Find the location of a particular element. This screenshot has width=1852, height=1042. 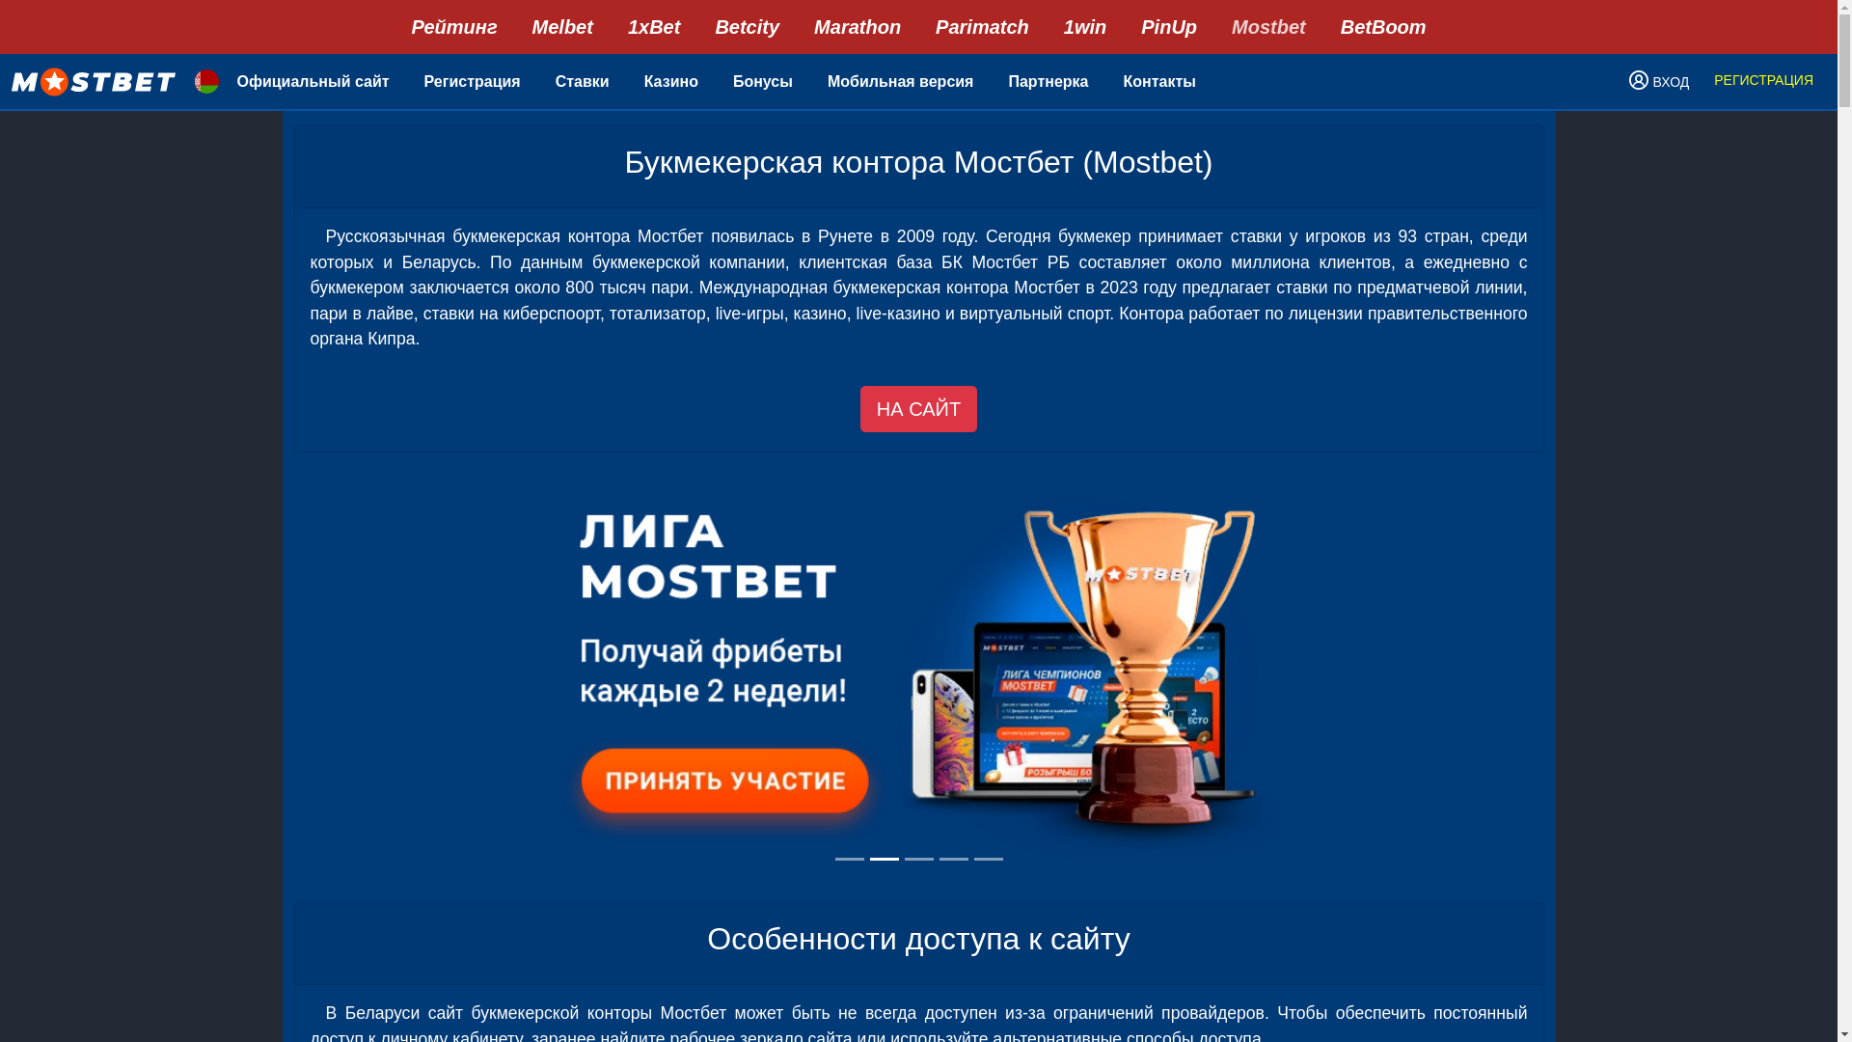

Marathon is located at coordinates (858, 27).